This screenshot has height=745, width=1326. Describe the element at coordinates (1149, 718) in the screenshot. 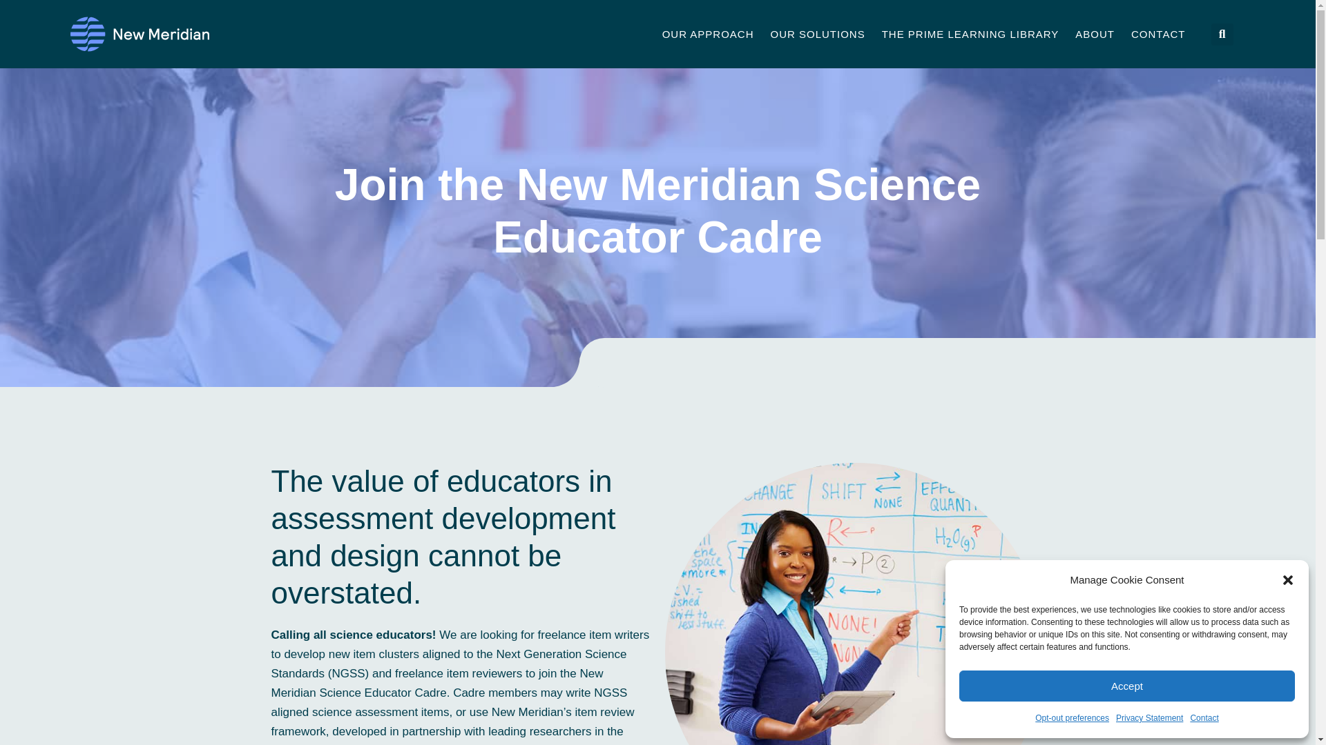

I see `Privacy Statement` at that location.